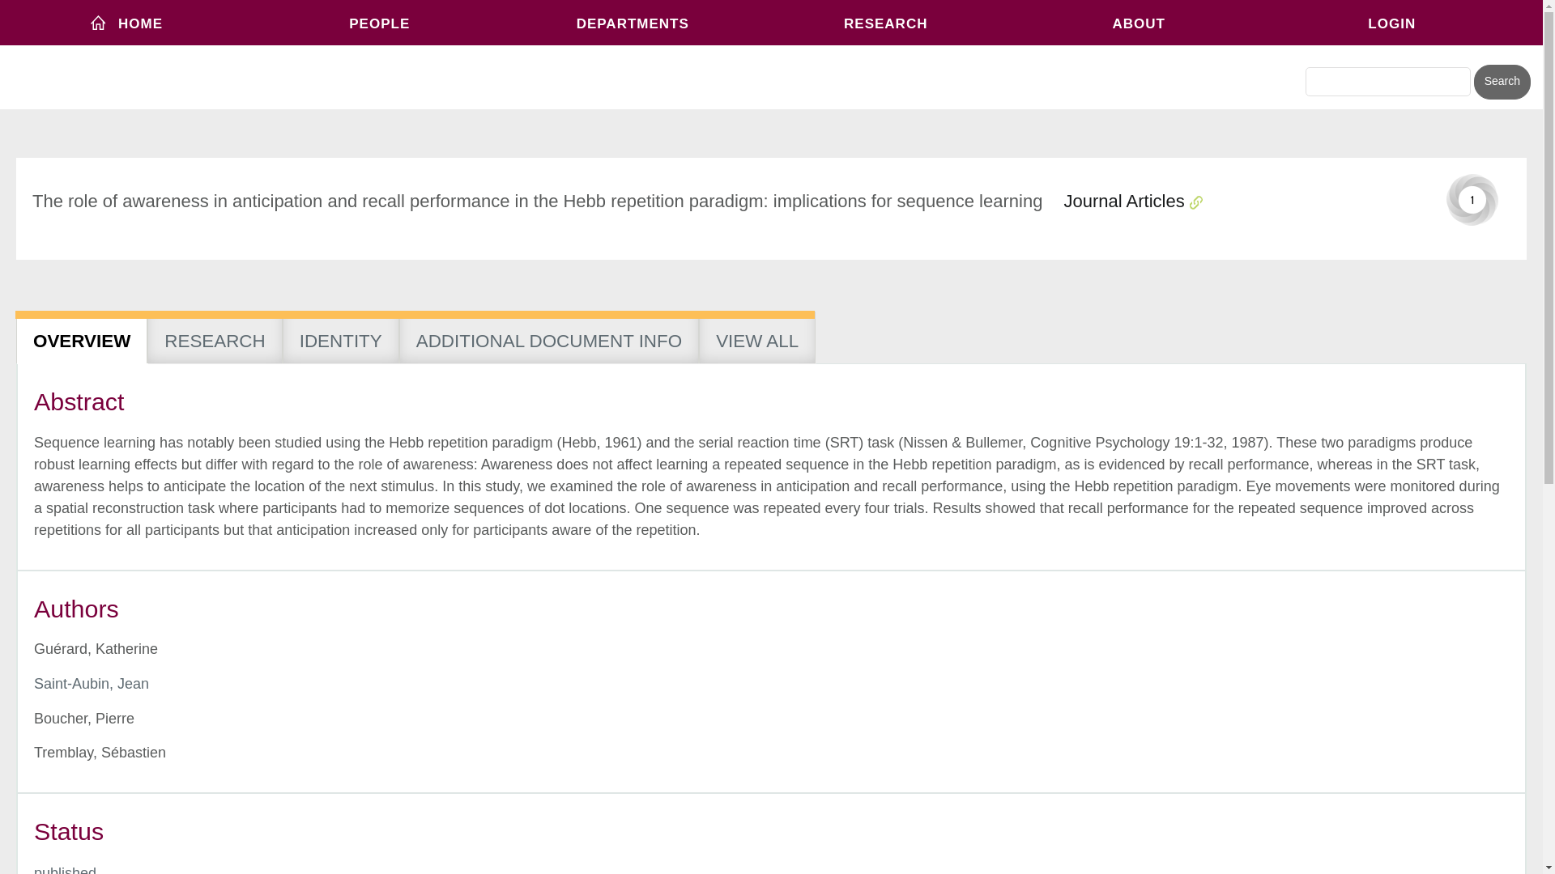 The height and width of the screenshot is (874, 1555). Describe the element at coordinates (126, 23) in the screenshot. I see `Home menu item` at that location.